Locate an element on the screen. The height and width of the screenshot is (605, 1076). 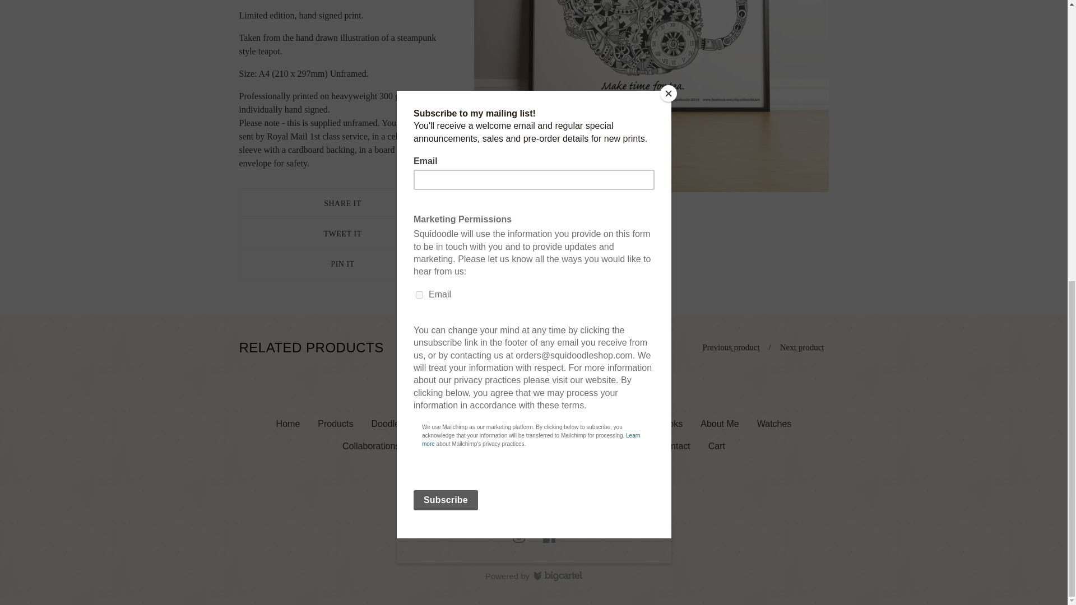
About Me is located at coordinates (720, 424).